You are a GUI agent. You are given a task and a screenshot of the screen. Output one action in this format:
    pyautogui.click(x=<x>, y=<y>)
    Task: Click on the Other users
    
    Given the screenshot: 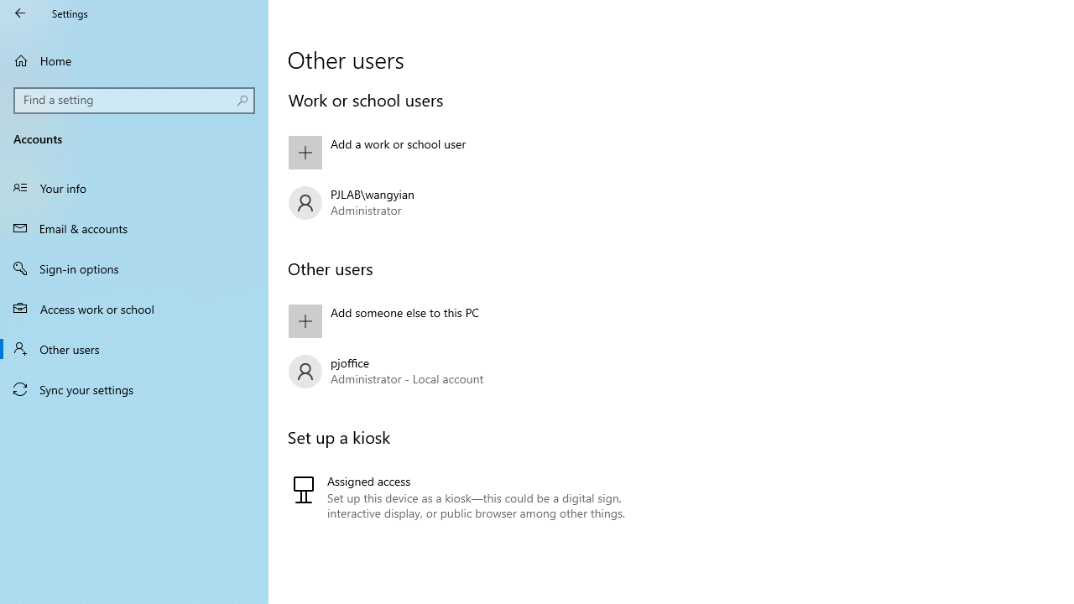 What is the action you would take?
    pyautogui.click(x=134, y=348)
    